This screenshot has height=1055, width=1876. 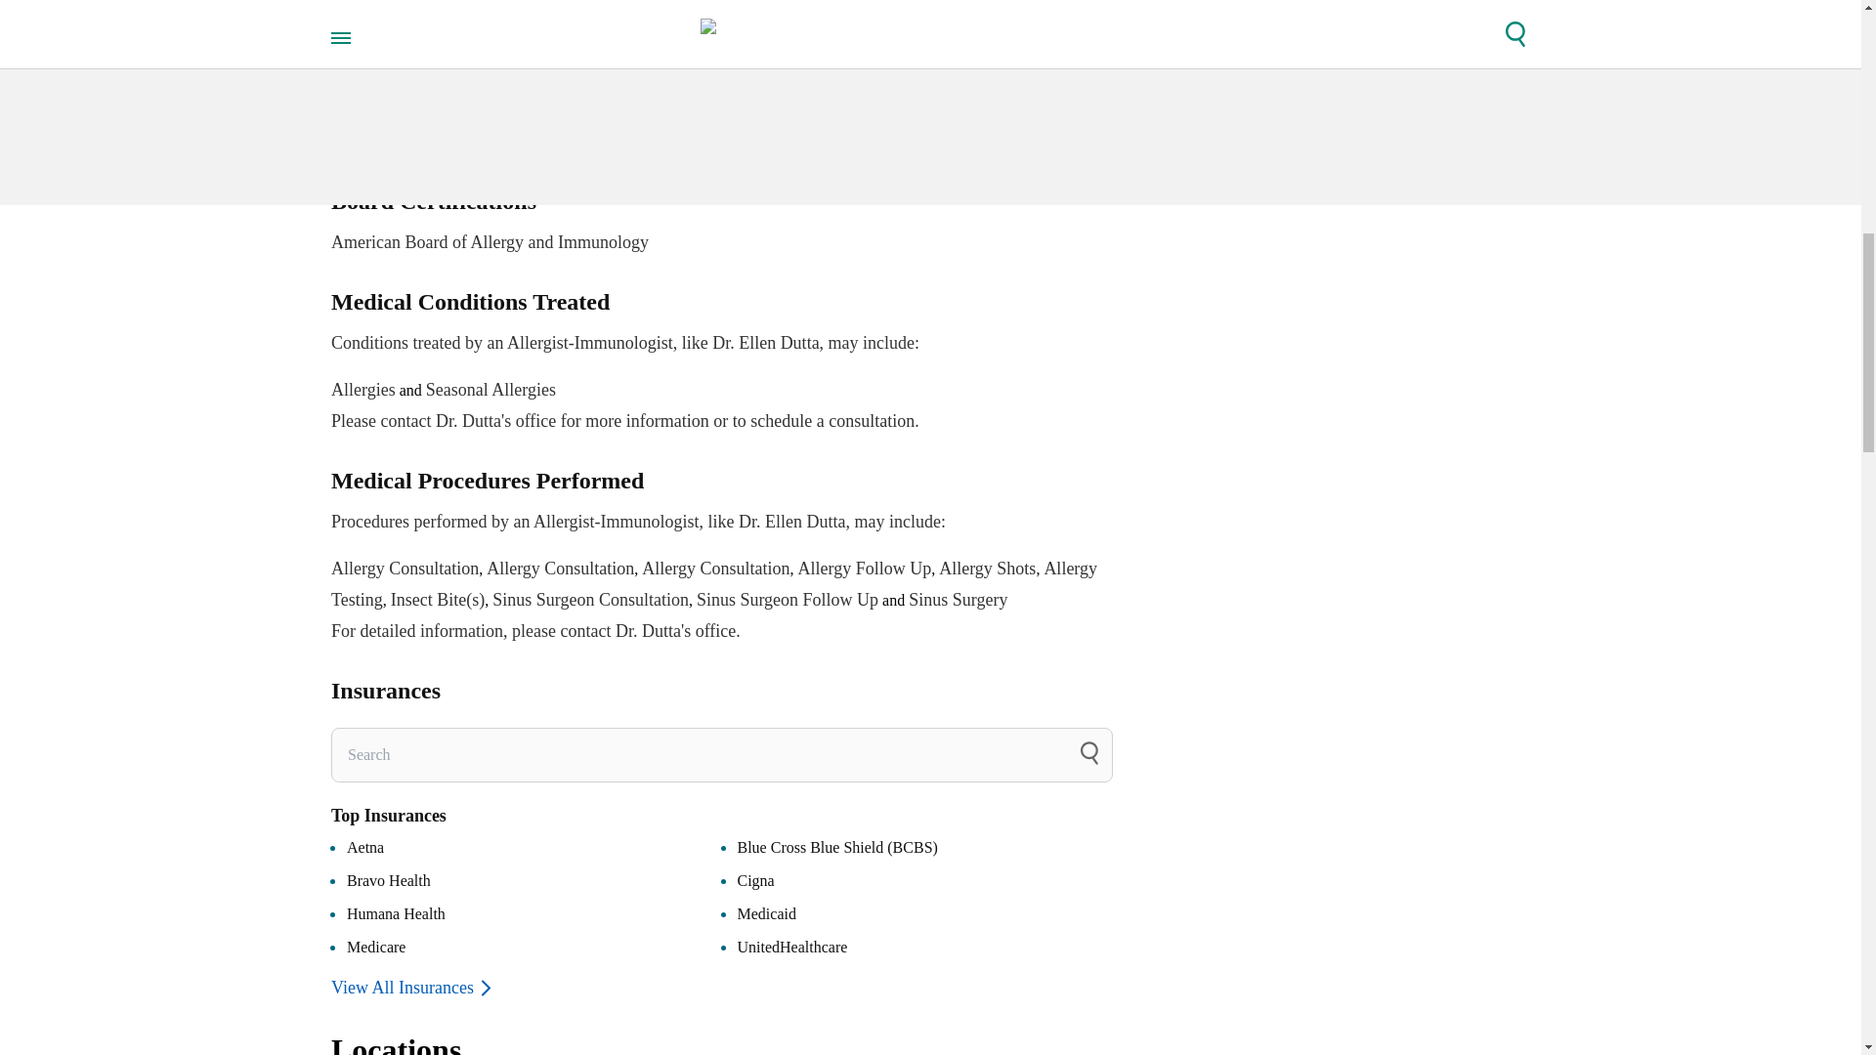 I want to click on Seasonal Allergies, so click(x=490, y=389).